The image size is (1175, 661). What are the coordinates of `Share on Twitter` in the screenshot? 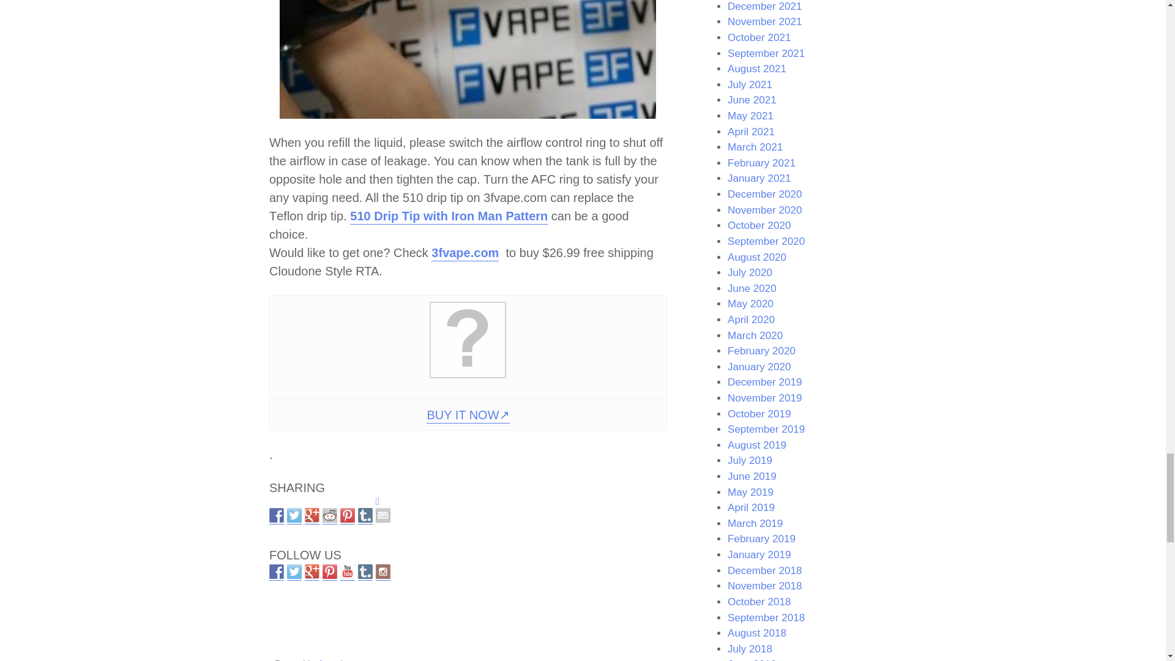 It's located at (294, 517).